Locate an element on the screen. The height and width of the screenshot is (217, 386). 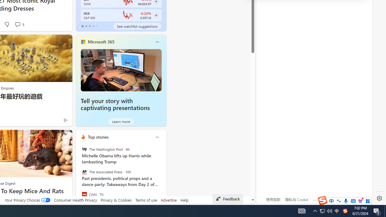
View comments 5 Comment is located at coordinates (19, 24).